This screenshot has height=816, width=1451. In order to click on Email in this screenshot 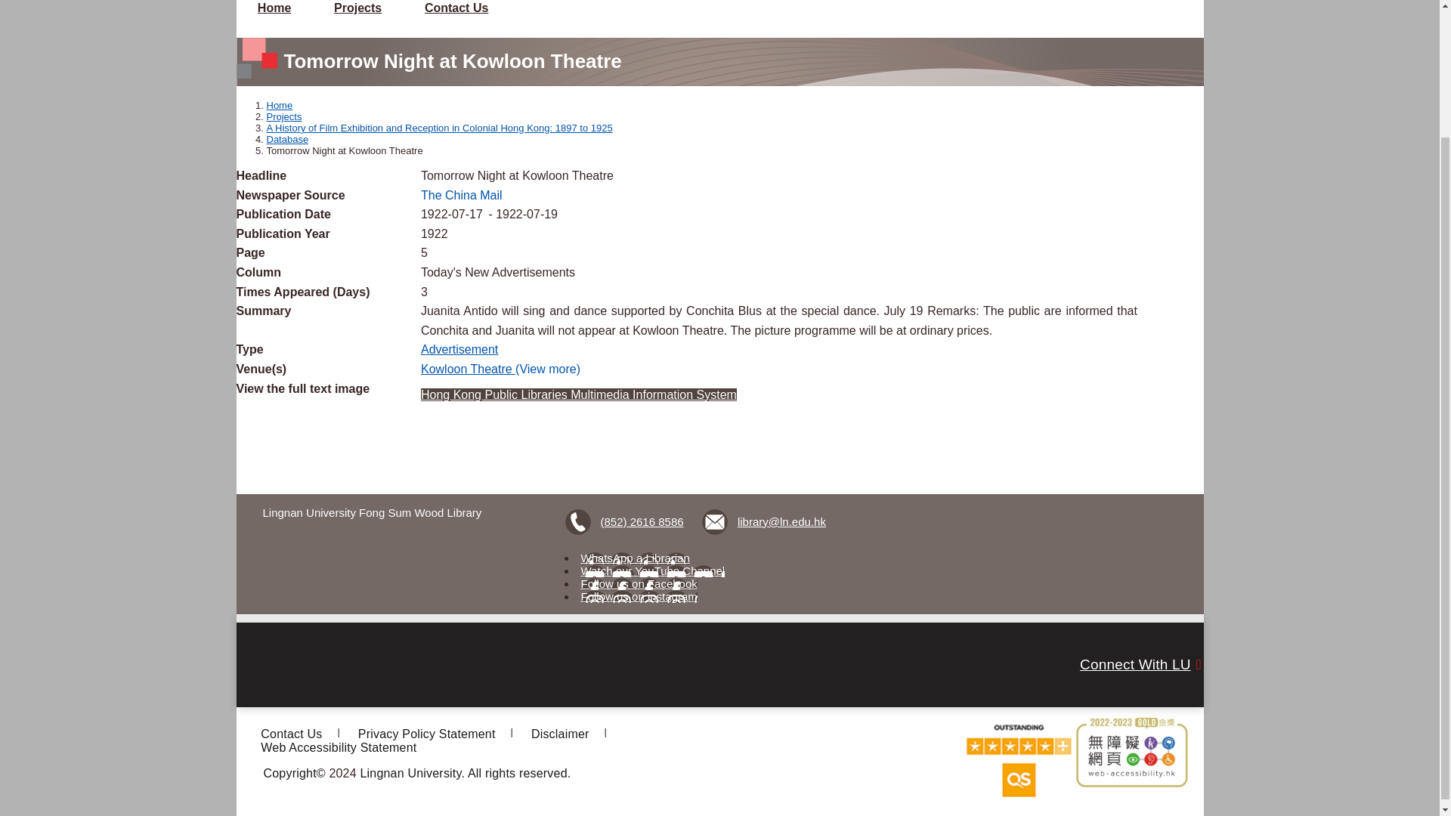, I will do `click(765, 521)`.